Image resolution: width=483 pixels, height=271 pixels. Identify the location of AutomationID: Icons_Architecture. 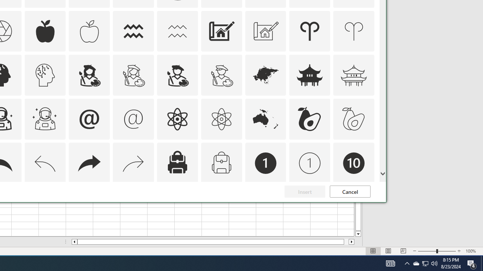
(221, 31).